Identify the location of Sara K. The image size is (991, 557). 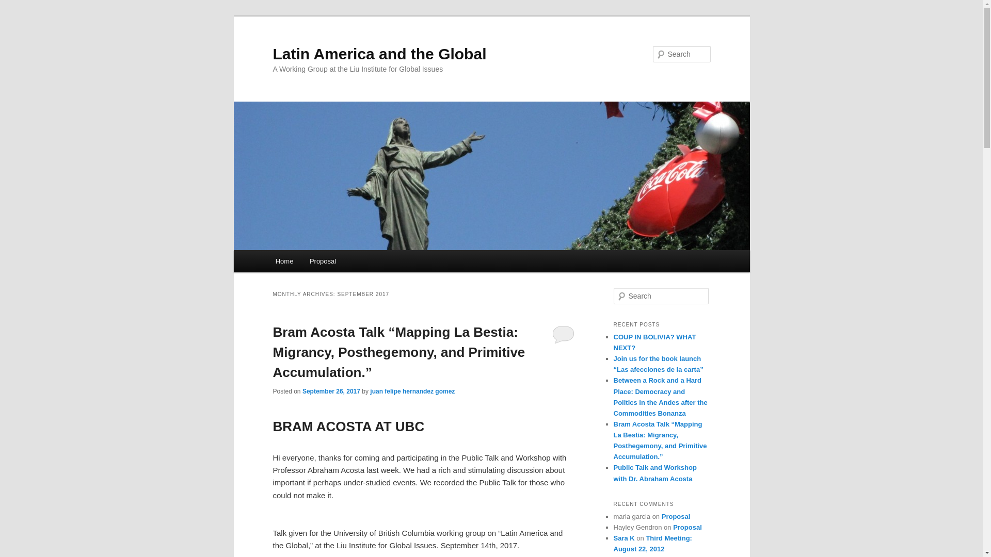
(624, 537).